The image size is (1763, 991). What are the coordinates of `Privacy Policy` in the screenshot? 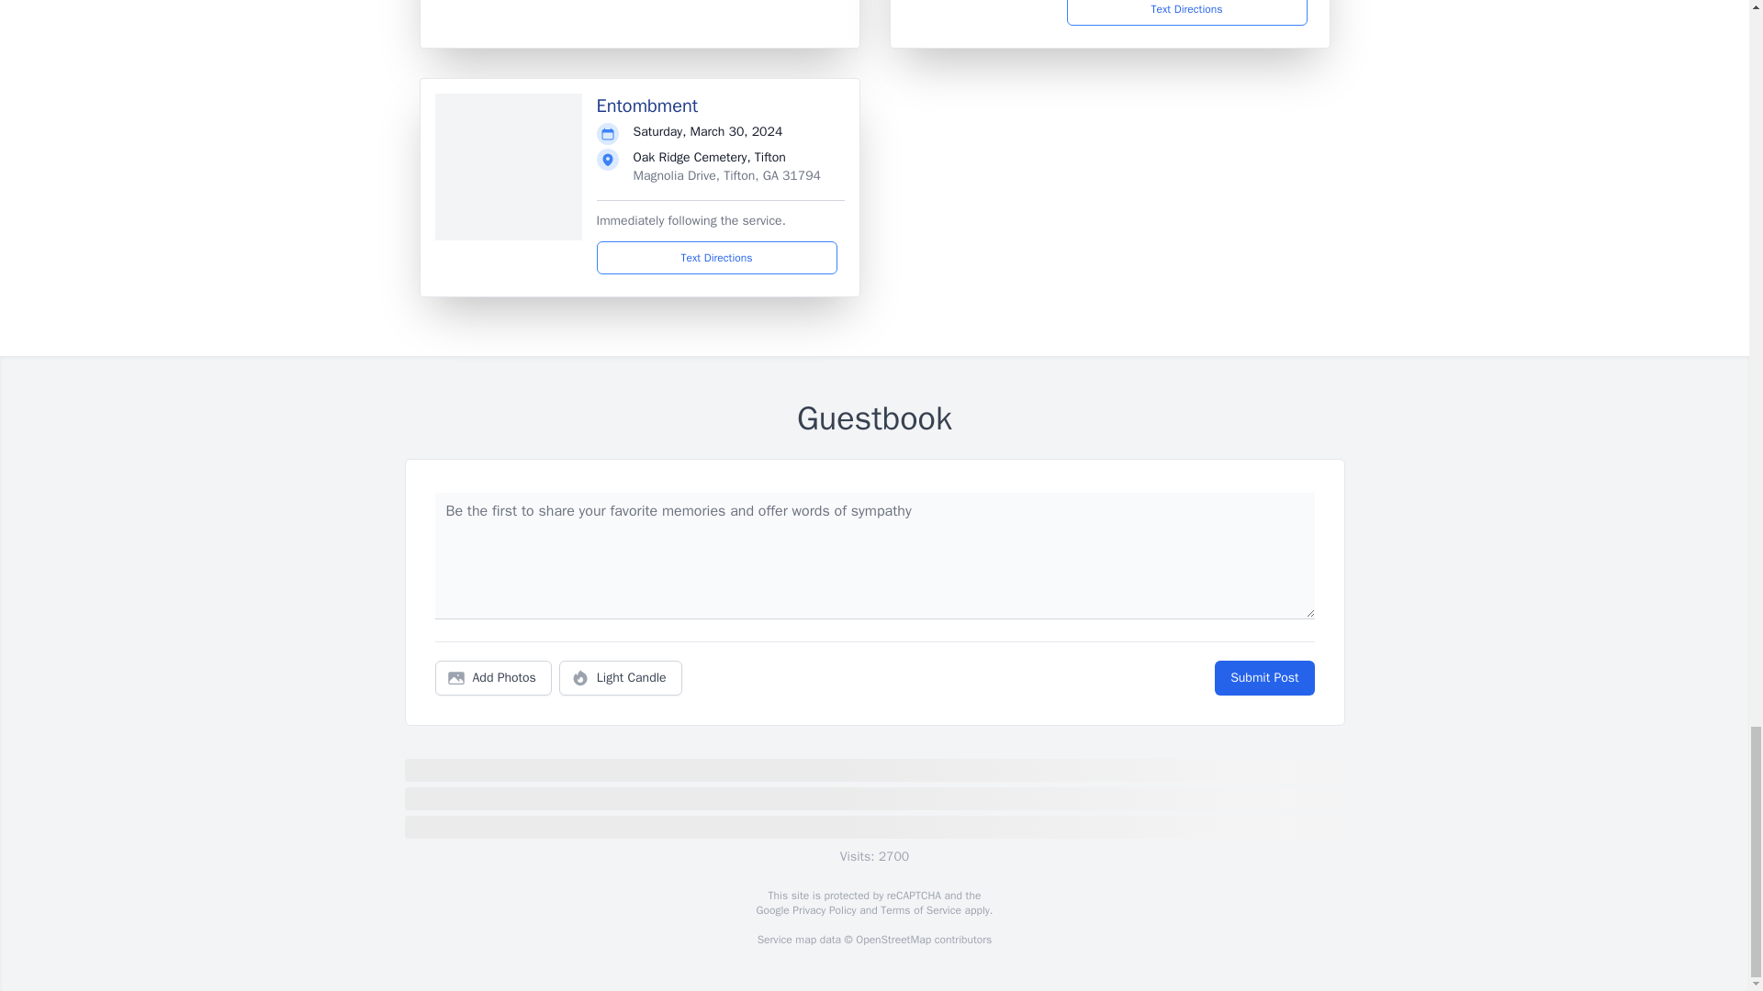 It's located at (823, 910).